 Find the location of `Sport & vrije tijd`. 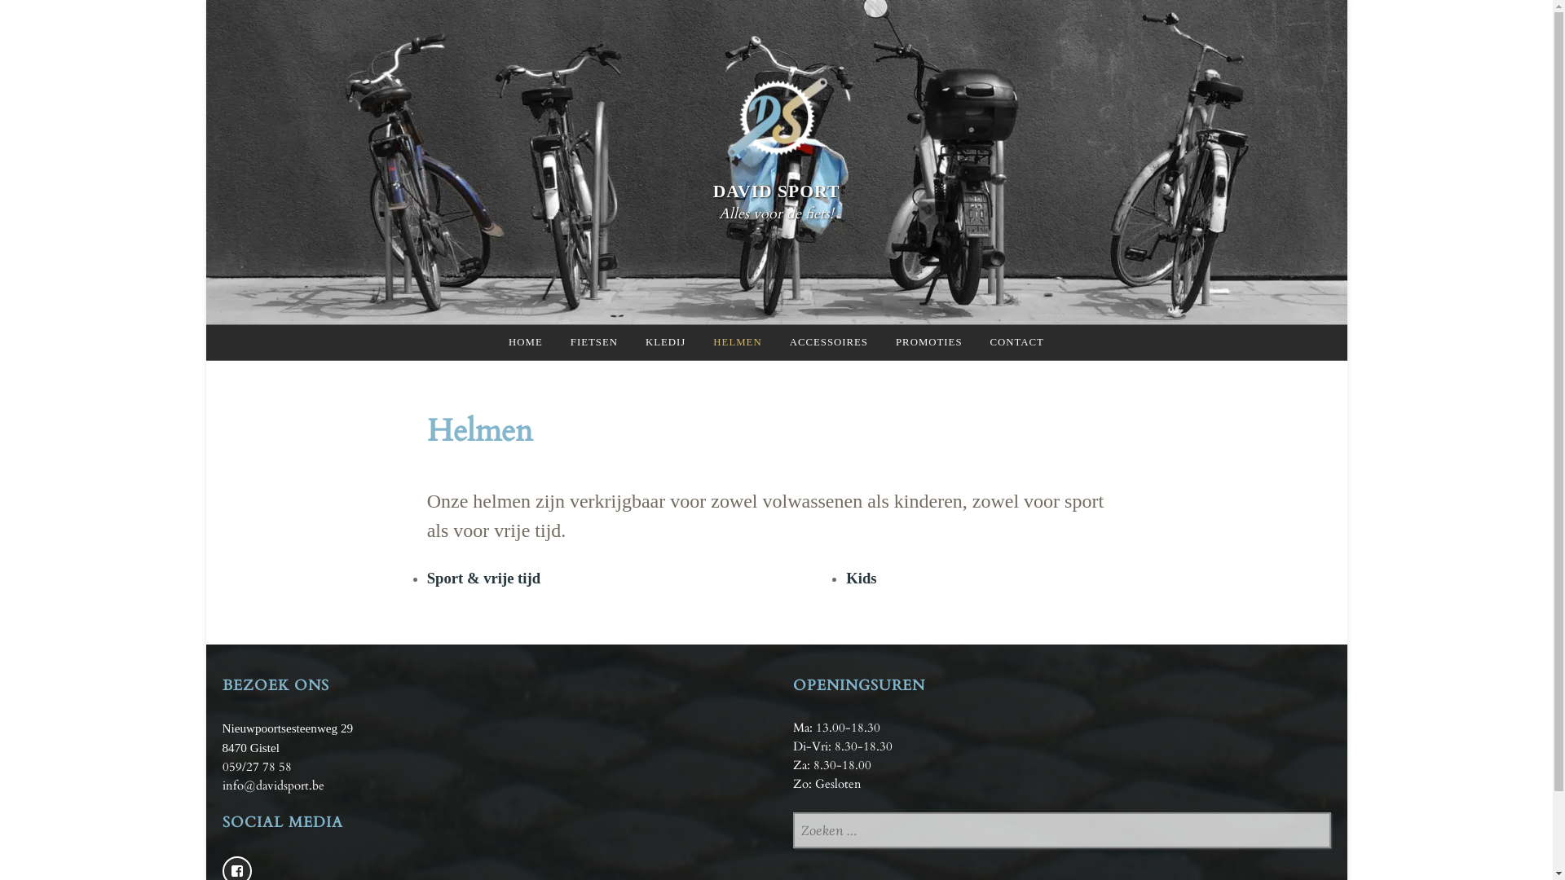

Sport & vrije tijd is located at coordinates (484, 579).